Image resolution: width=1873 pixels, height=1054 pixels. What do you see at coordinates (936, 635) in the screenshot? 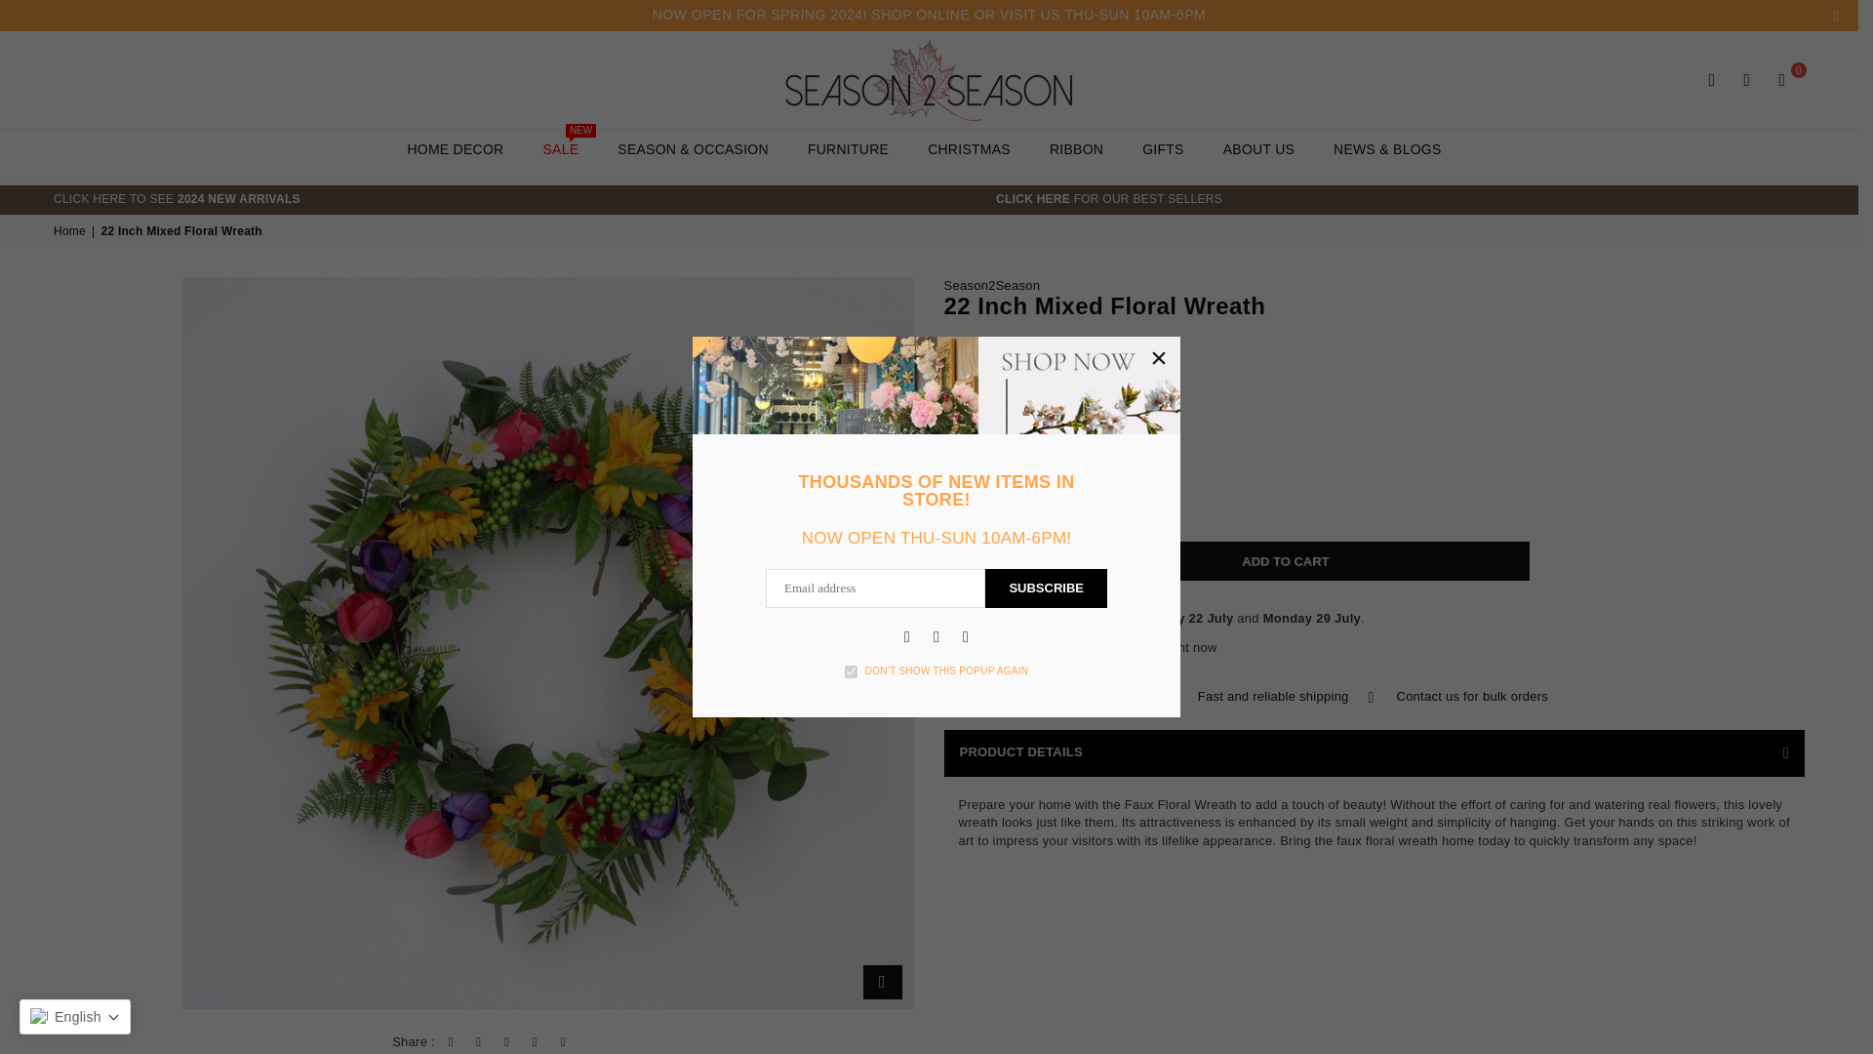
I see `Instagram` at bounding box center [936, 635].